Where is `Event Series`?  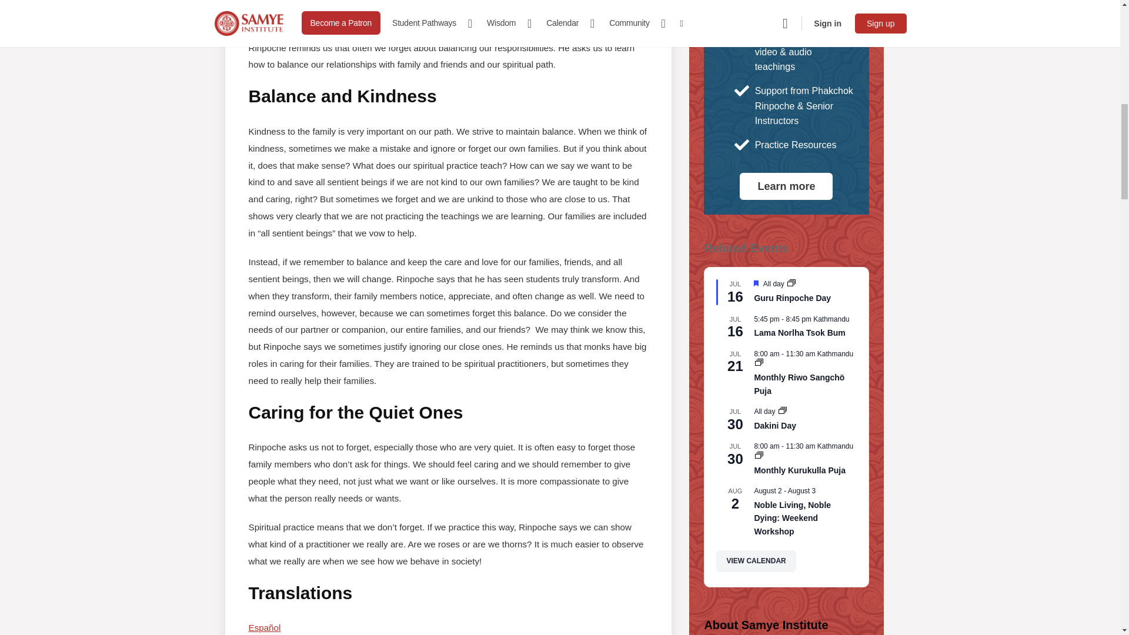
Event Series is located at coordinates (759, 362).